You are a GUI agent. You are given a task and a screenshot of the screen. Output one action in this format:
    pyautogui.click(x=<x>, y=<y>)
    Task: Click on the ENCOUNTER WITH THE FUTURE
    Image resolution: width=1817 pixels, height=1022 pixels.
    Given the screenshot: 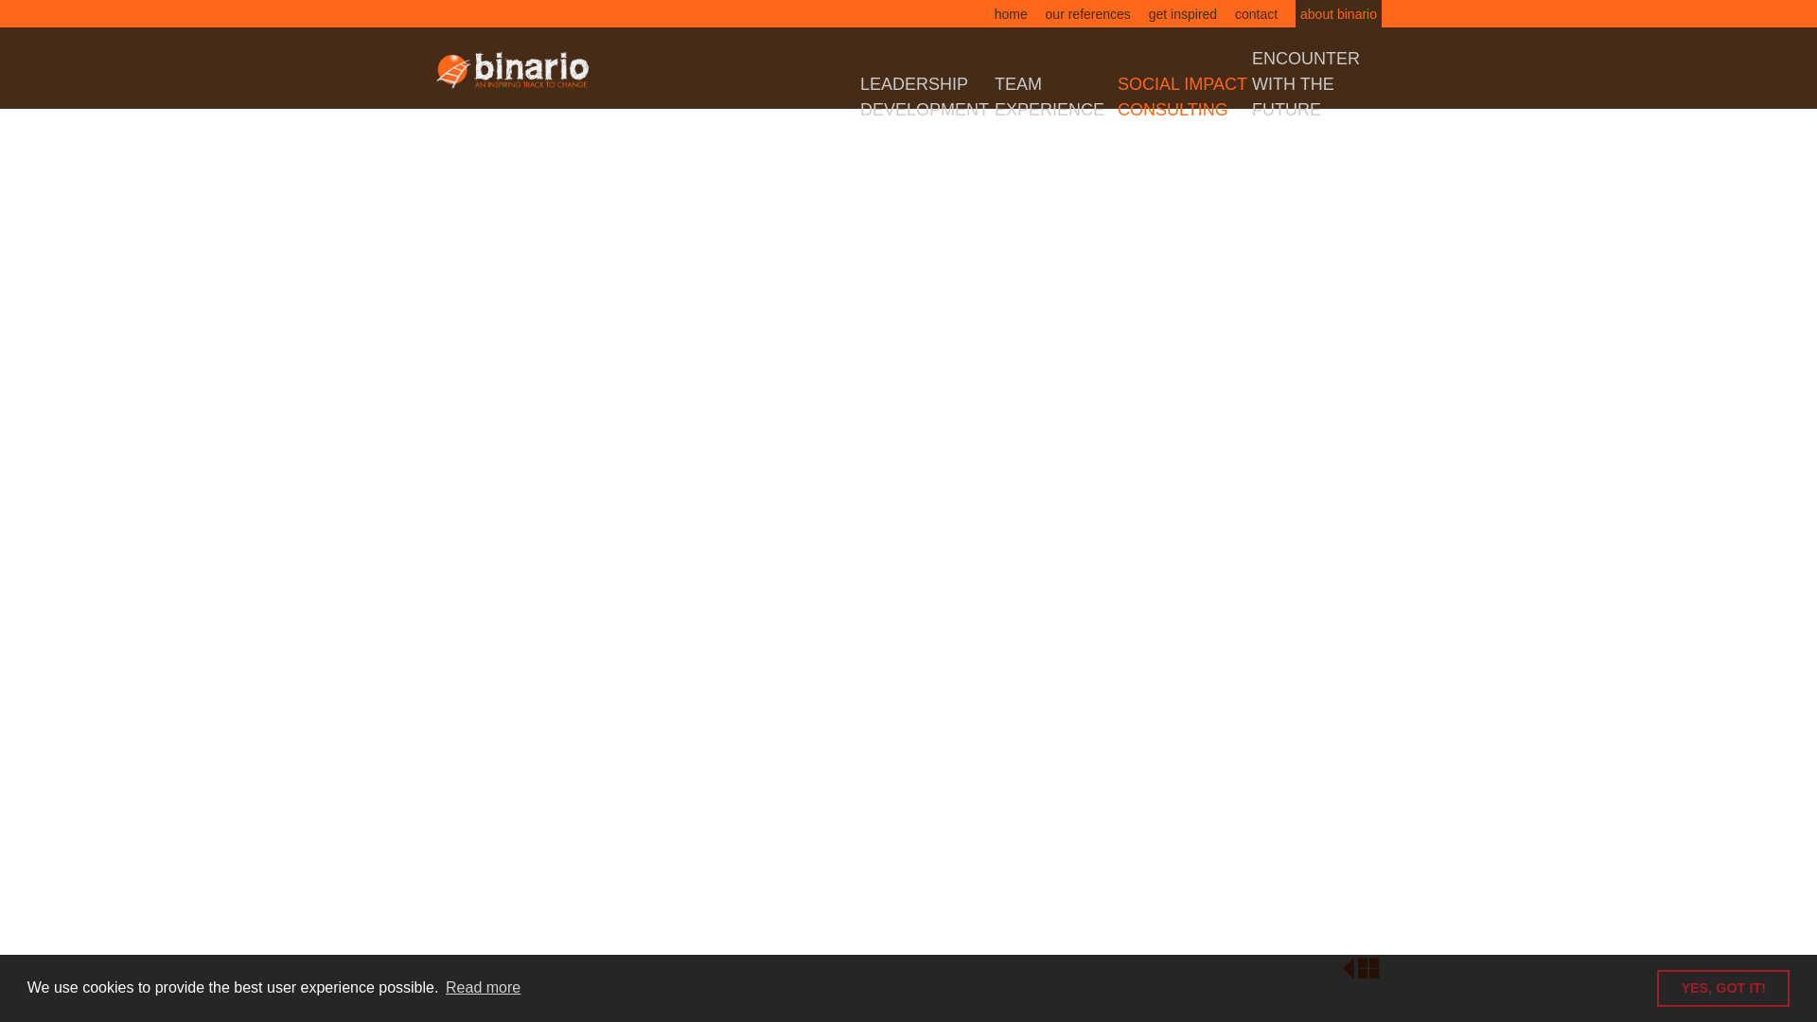 What is the action you would take?
    pyautogui.click(x=1306, y=84)
    